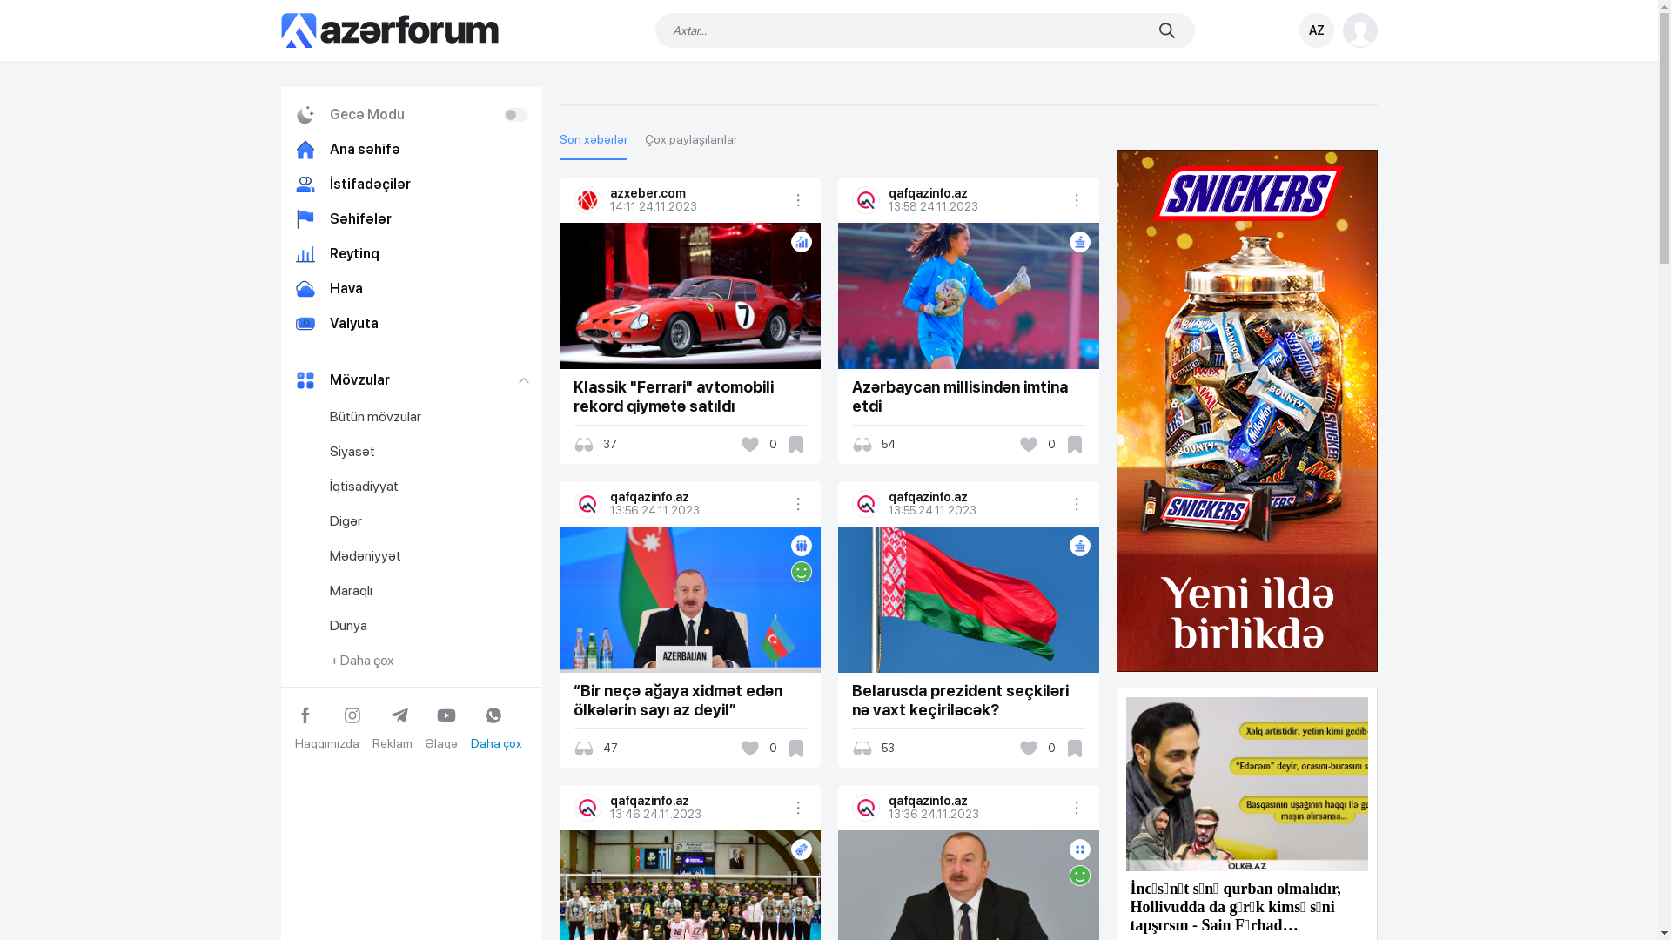 The height and width of the screenshot is (940, 1671). I want to click on qafqazinfo.az, so click(587, 808).